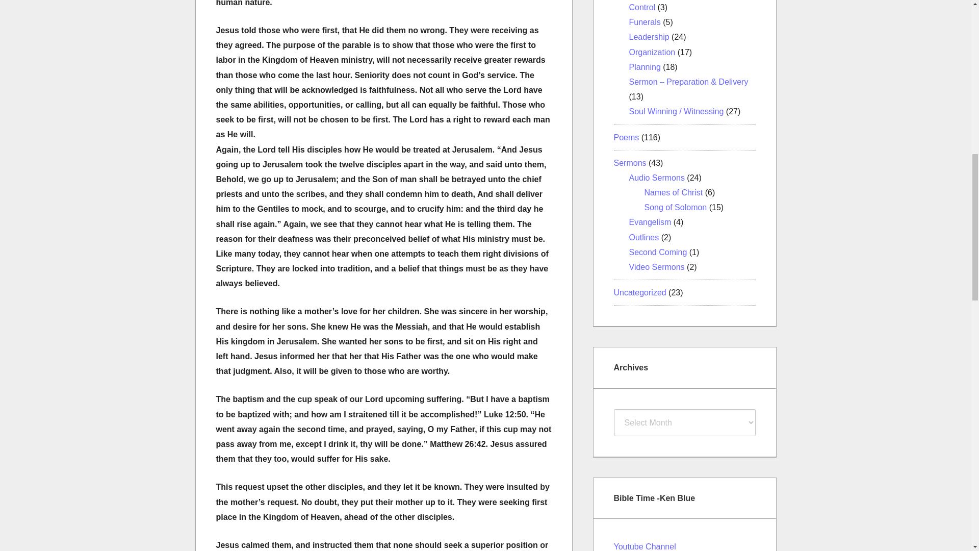 This screenshot has width=979, height=551. Describe the element at coordinates (626, 137) in the screenshot. I see `Poems` at that location.